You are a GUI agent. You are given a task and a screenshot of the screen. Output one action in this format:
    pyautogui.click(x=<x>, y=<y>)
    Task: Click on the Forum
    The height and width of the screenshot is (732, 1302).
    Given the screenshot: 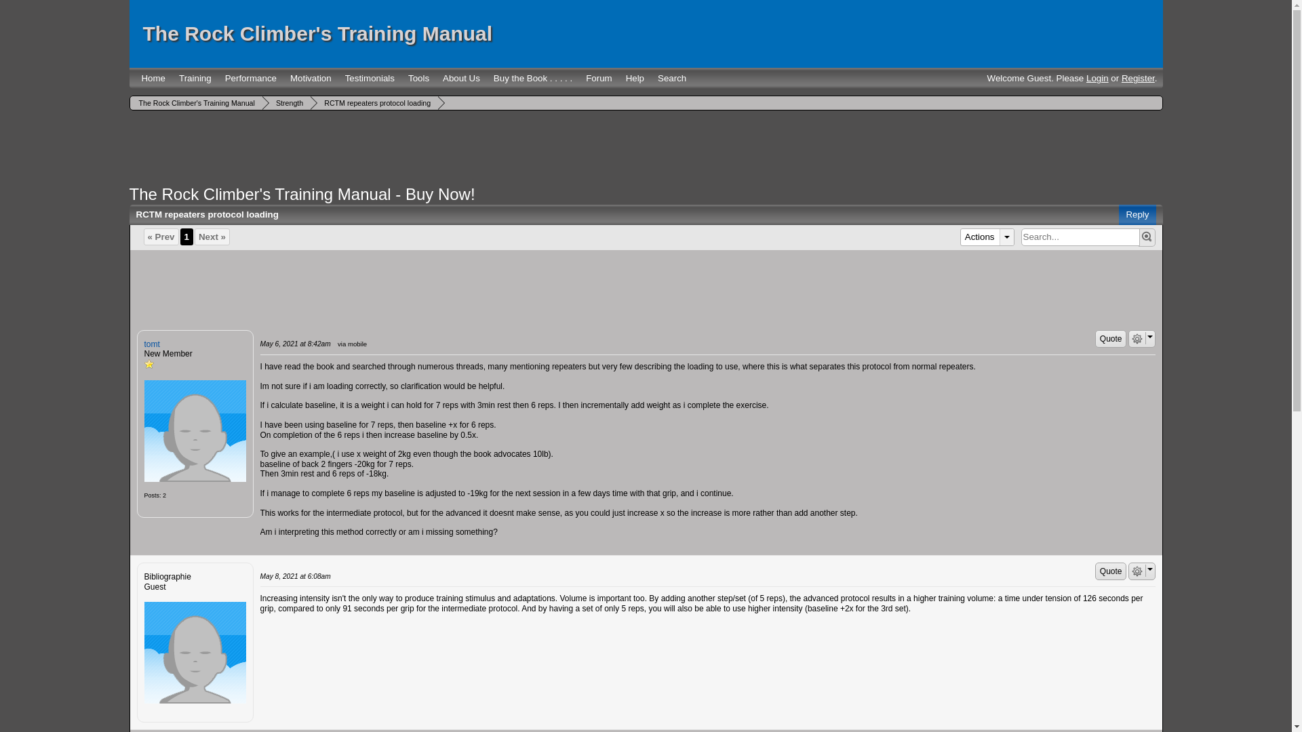 What is the action you would take?
    pyautogui.click(x=599, y=78)
    